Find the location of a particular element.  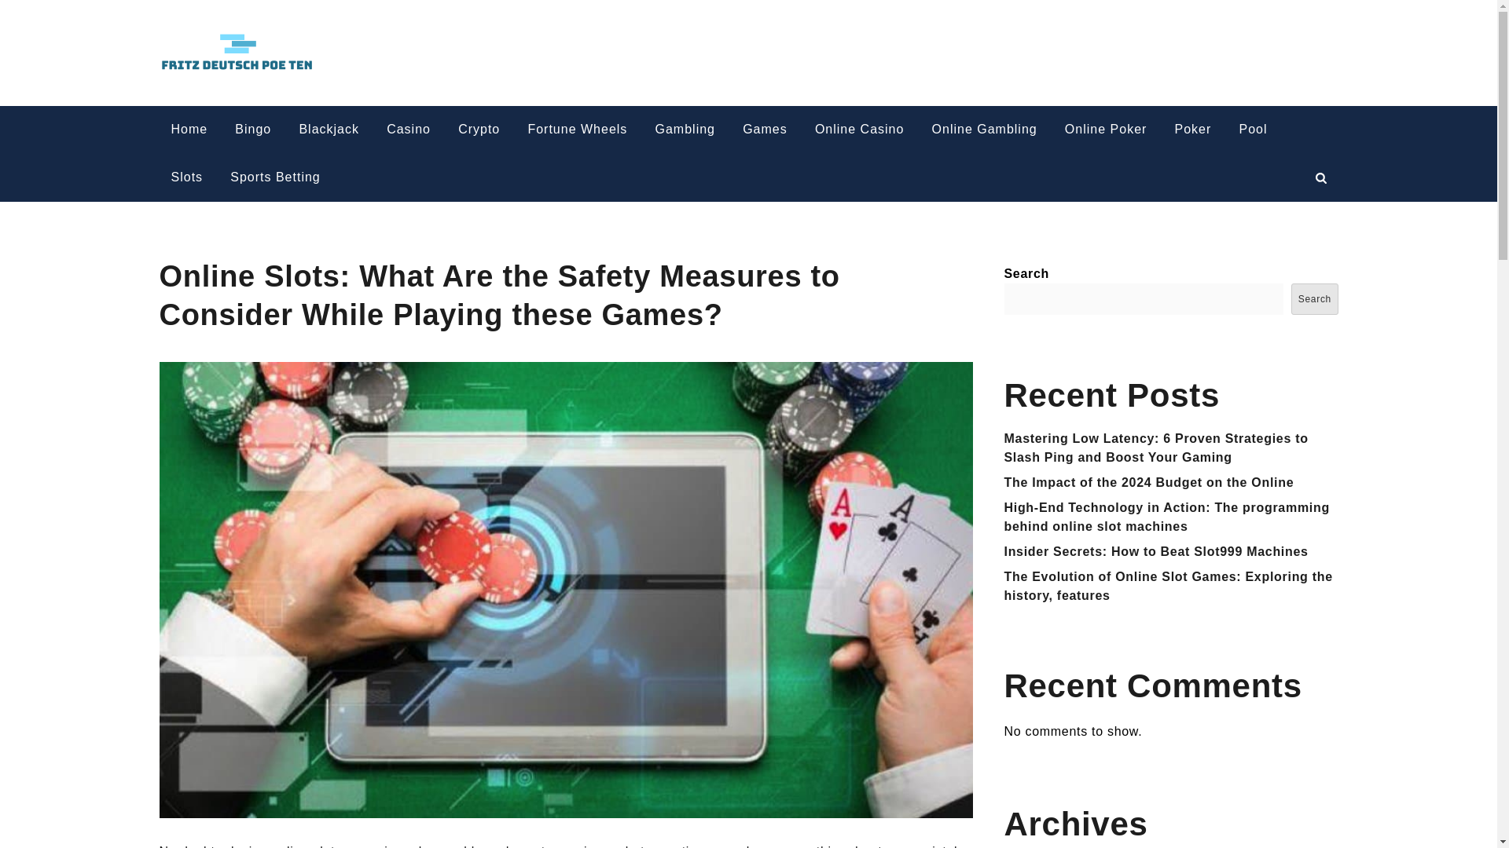

Blackjack is located at coordinates (329, 130).